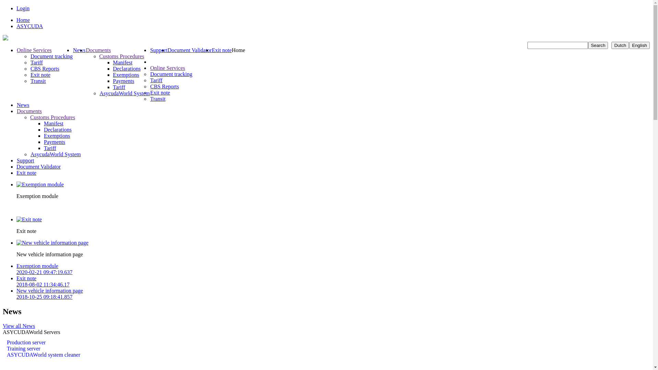  Describe the element at coordinates (50, 148) in the screenshot. I see `Tariff` at that location.